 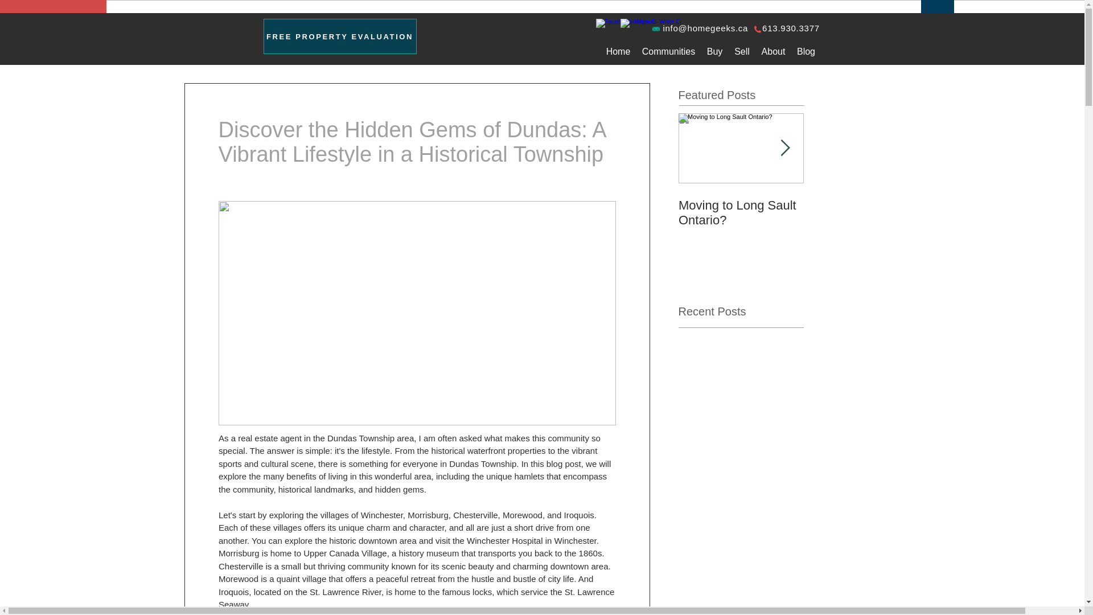 What do you see at coordinates (791, 28) in the screenshot?
I see `613.930.3377` at bounding box center [791, 28].